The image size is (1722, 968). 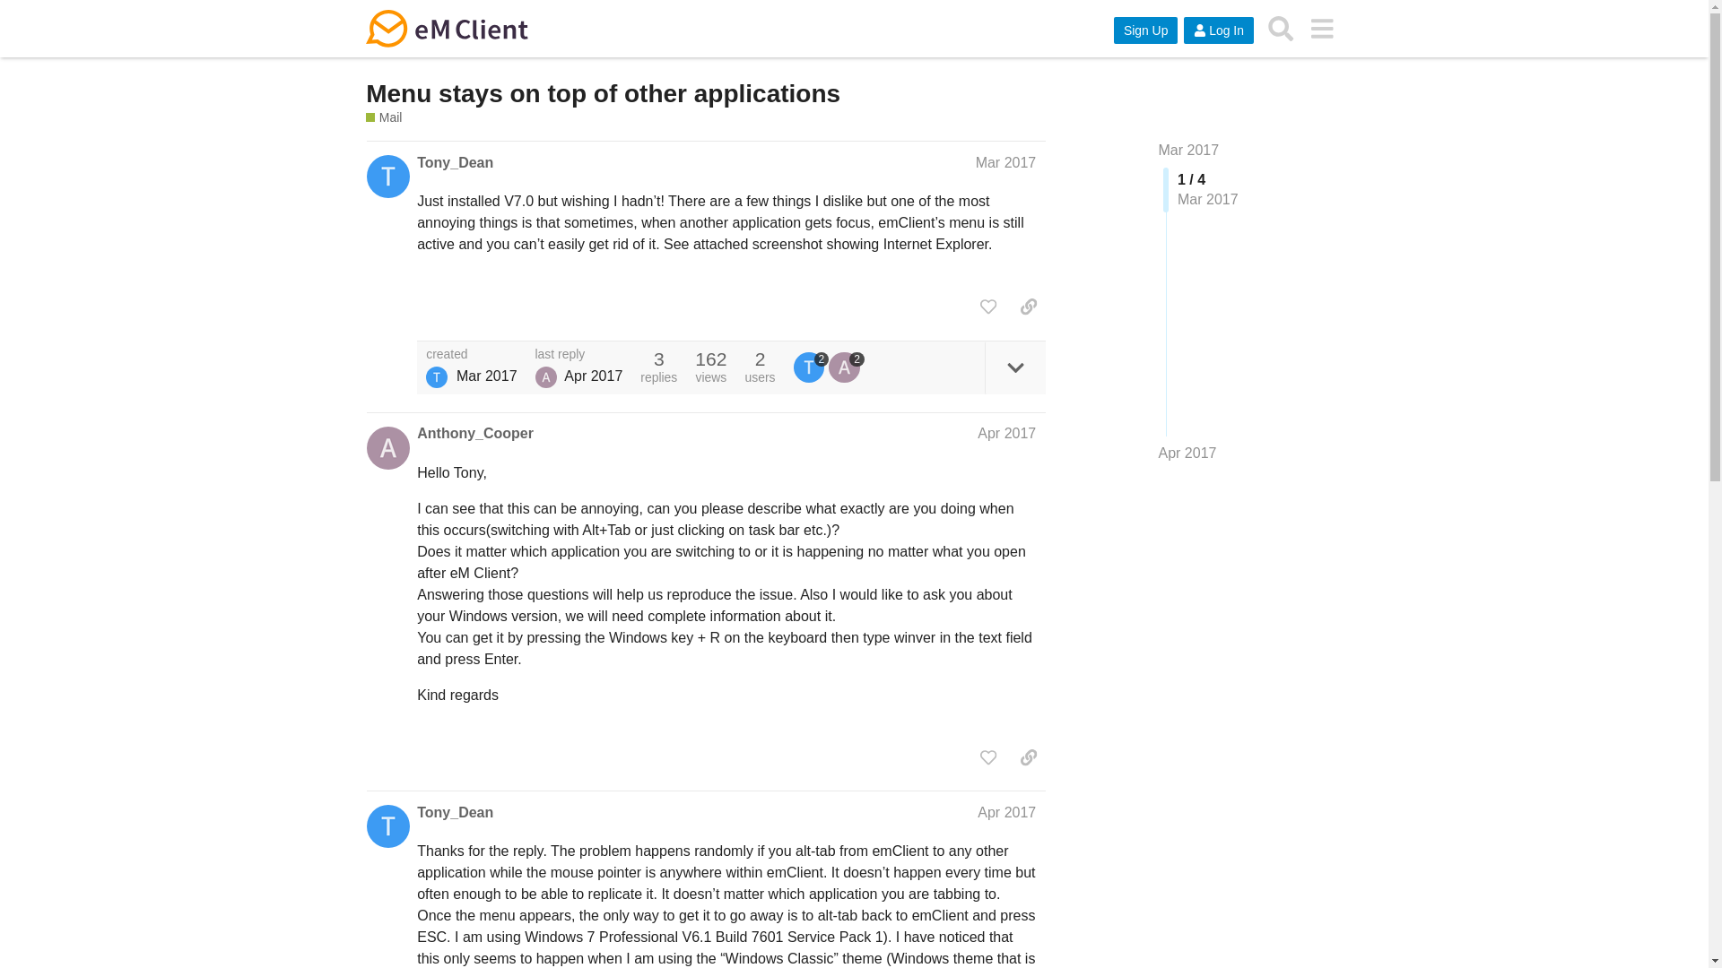 I want to click on Anthony Cooper, so click(x=545, y=377).